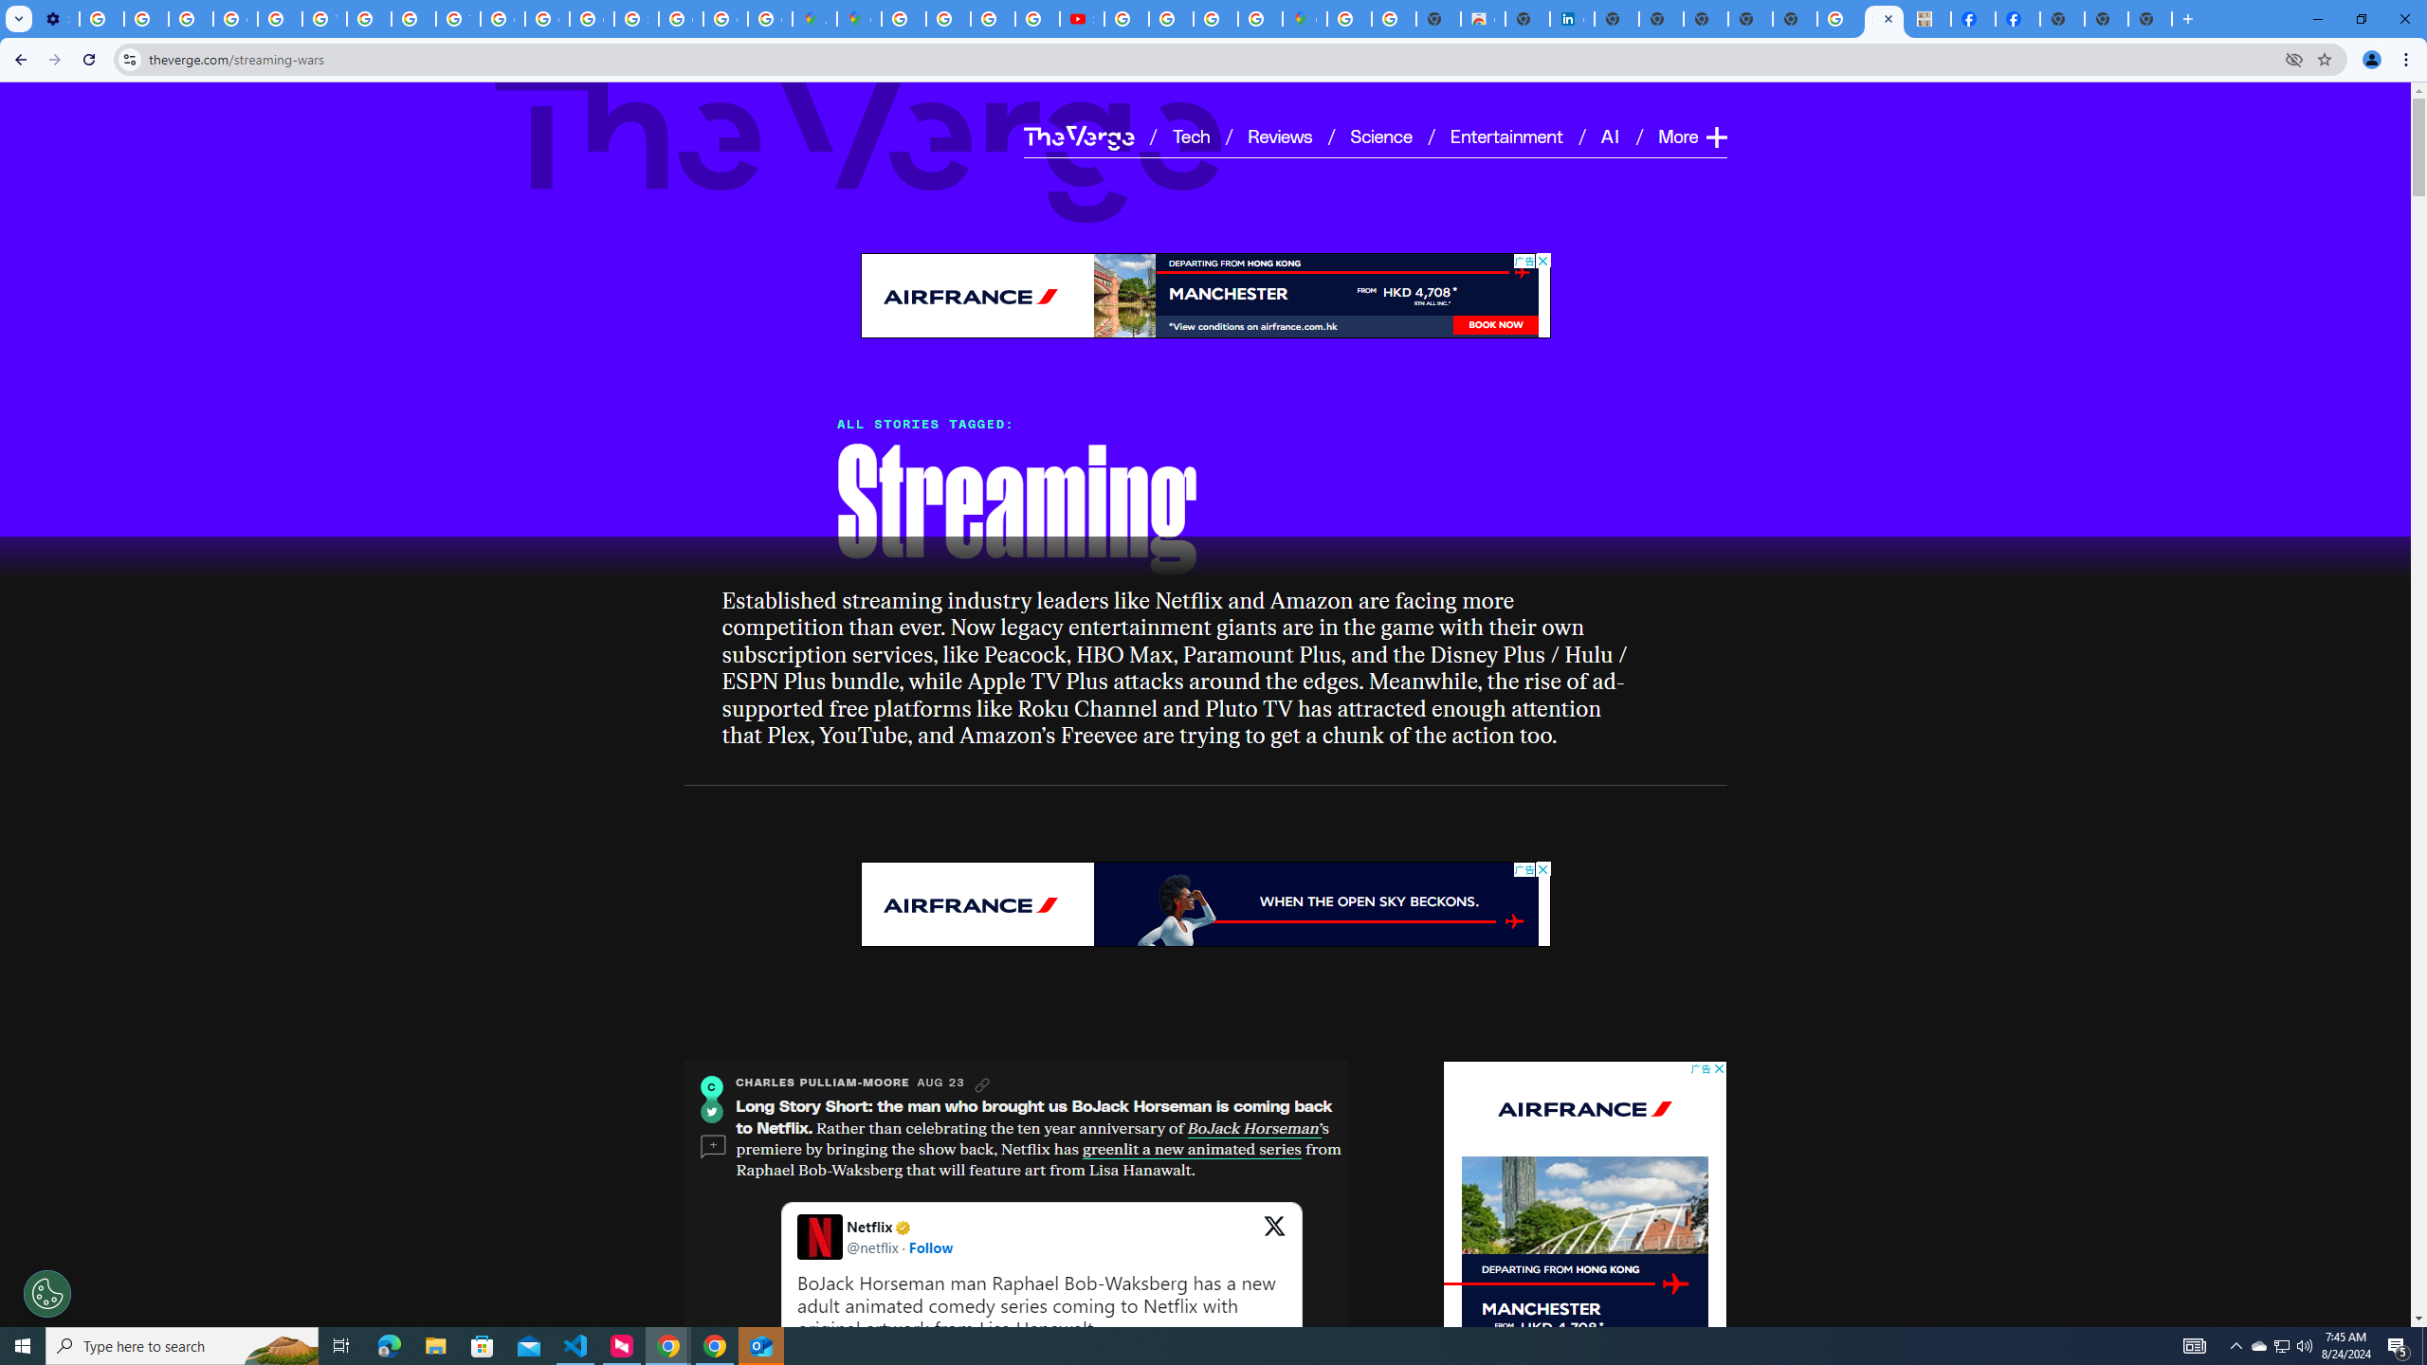 The height and width of the screenshot is (1365, 2427). I want to click on Science, so click(1380, 136).